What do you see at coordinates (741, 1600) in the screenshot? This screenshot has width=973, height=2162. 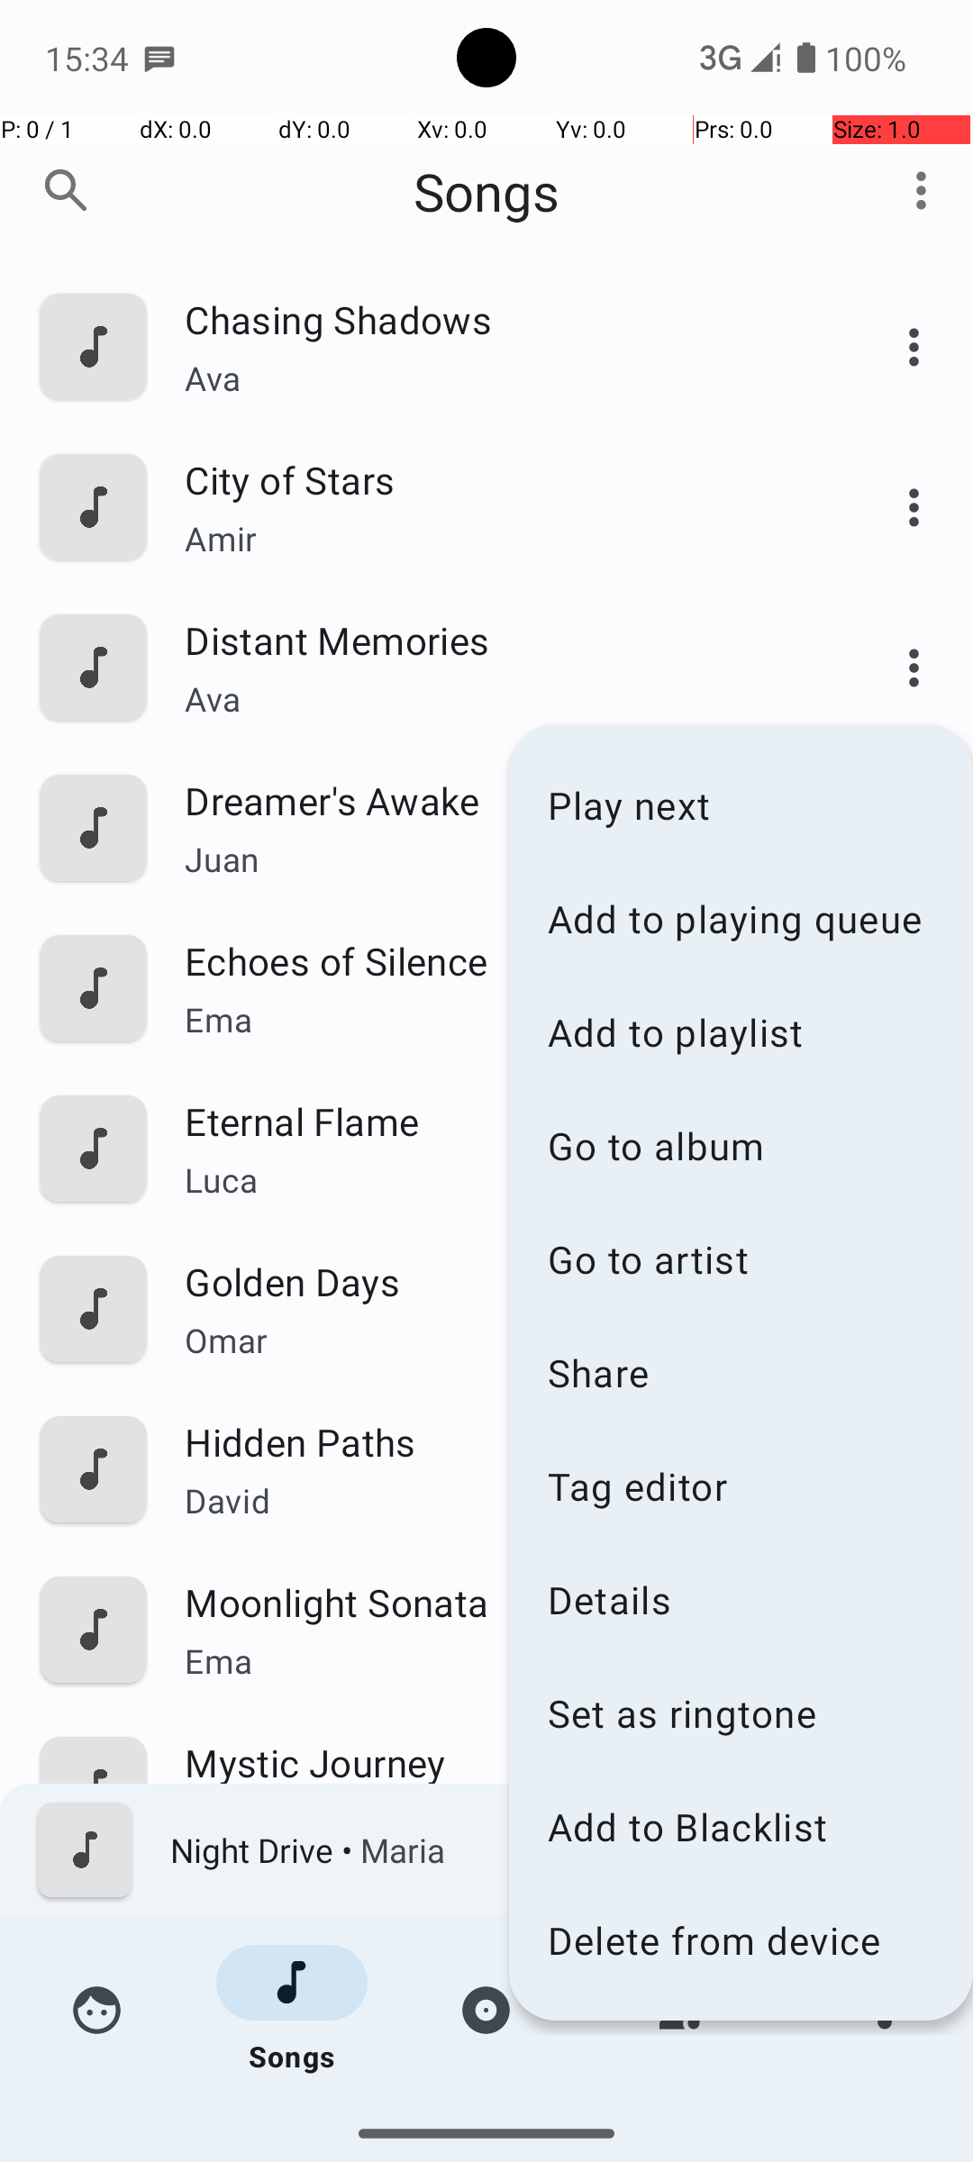 I see `Details` at bounding box center [741, 1600].